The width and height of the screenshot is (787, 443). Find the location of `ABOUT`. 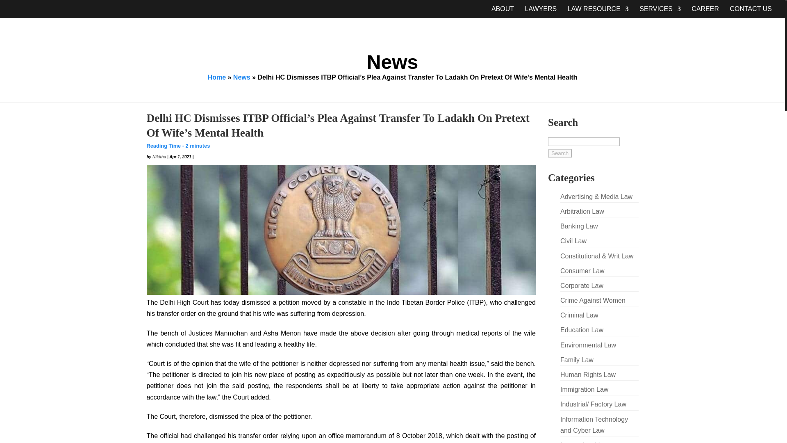

ABOUT is located at coordinates (503, 12).